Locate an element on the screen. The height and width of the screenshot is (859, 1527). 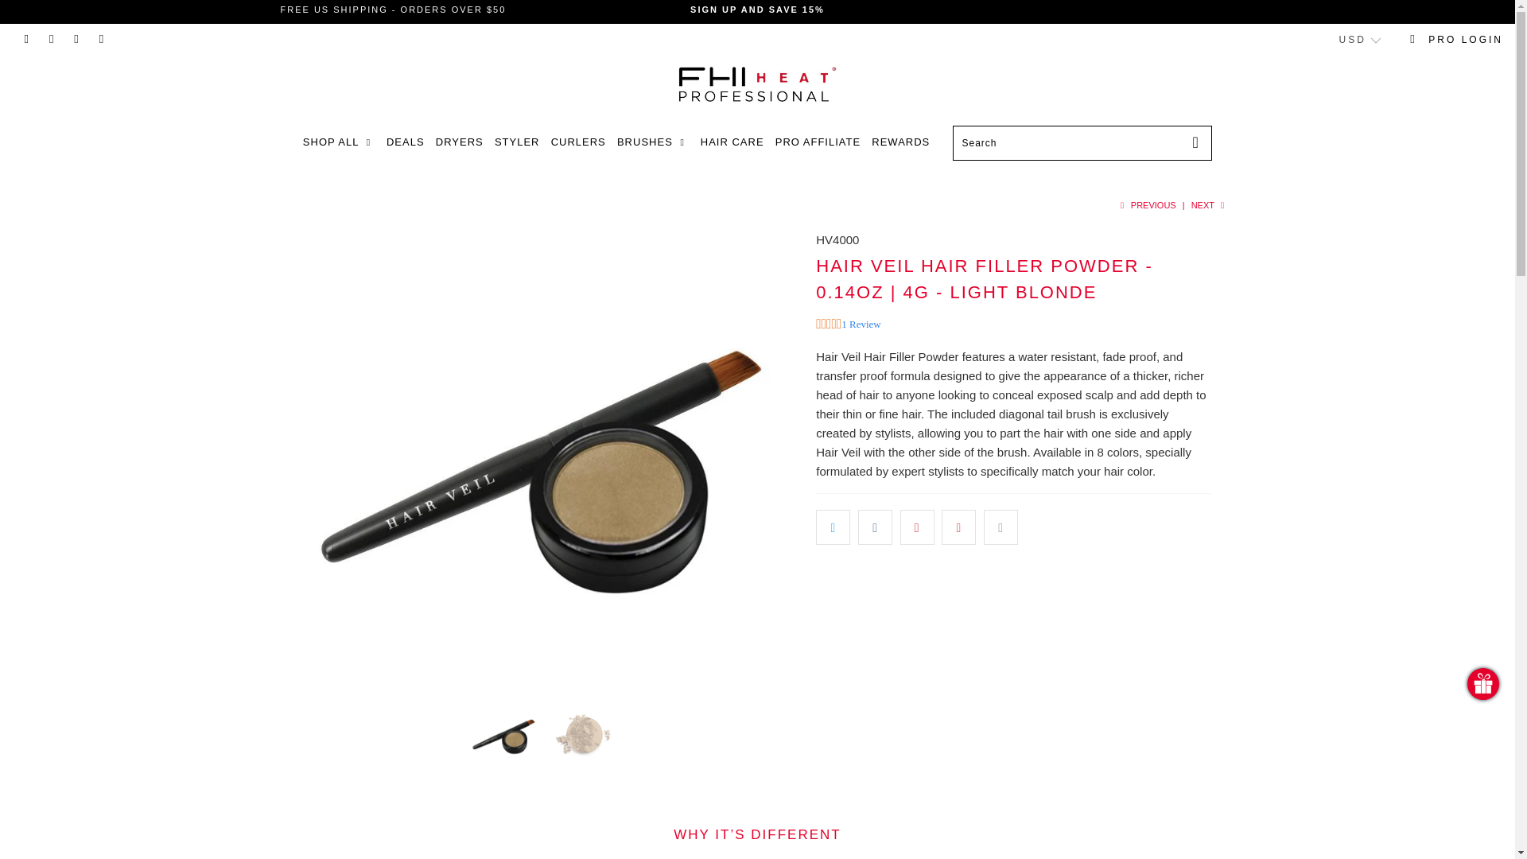
Email FHI Heat Pro is located at coordinates (102, 40).